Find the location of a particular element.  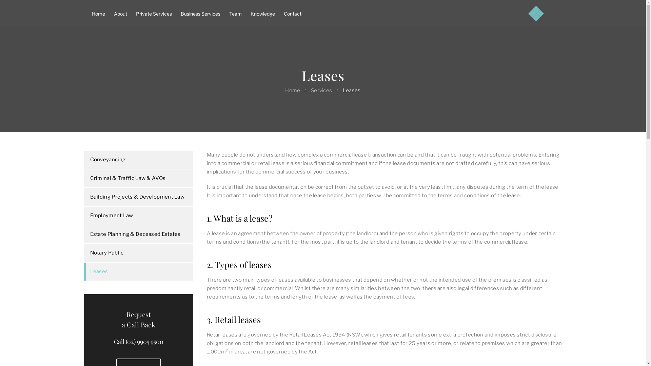

Contact is located at coordinates (293, 14).